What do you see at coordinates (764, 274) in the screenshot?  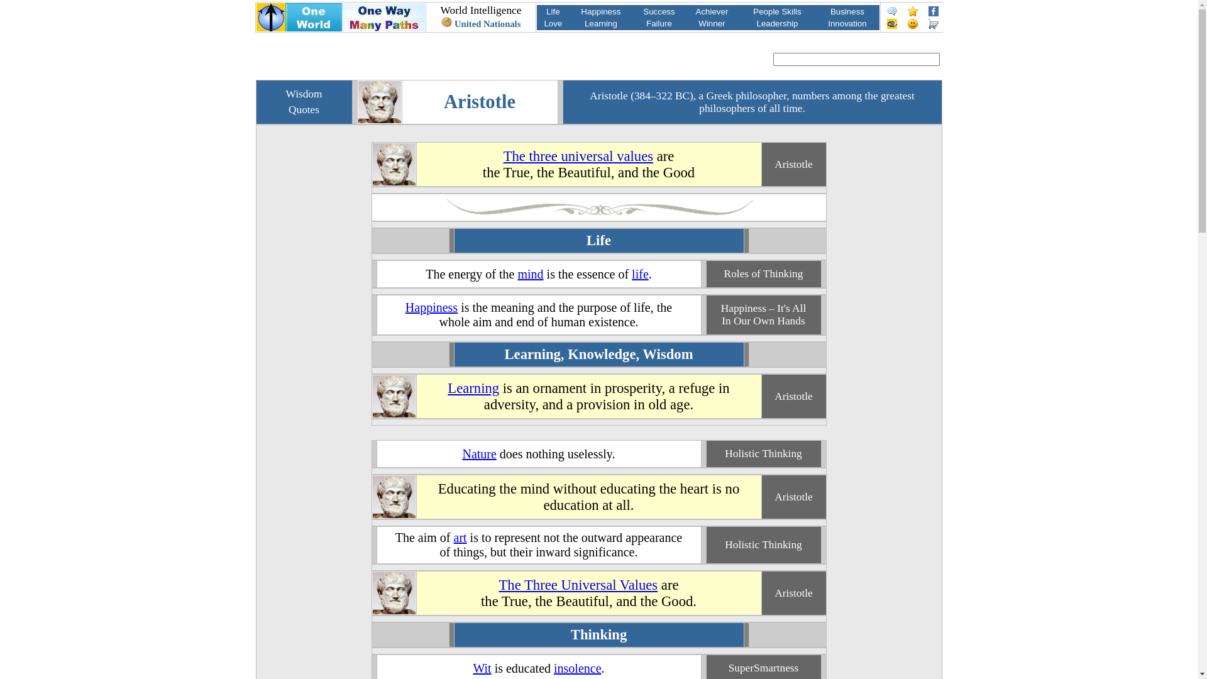 I see `Roles of Thinking` at bounding box center [764, 274].